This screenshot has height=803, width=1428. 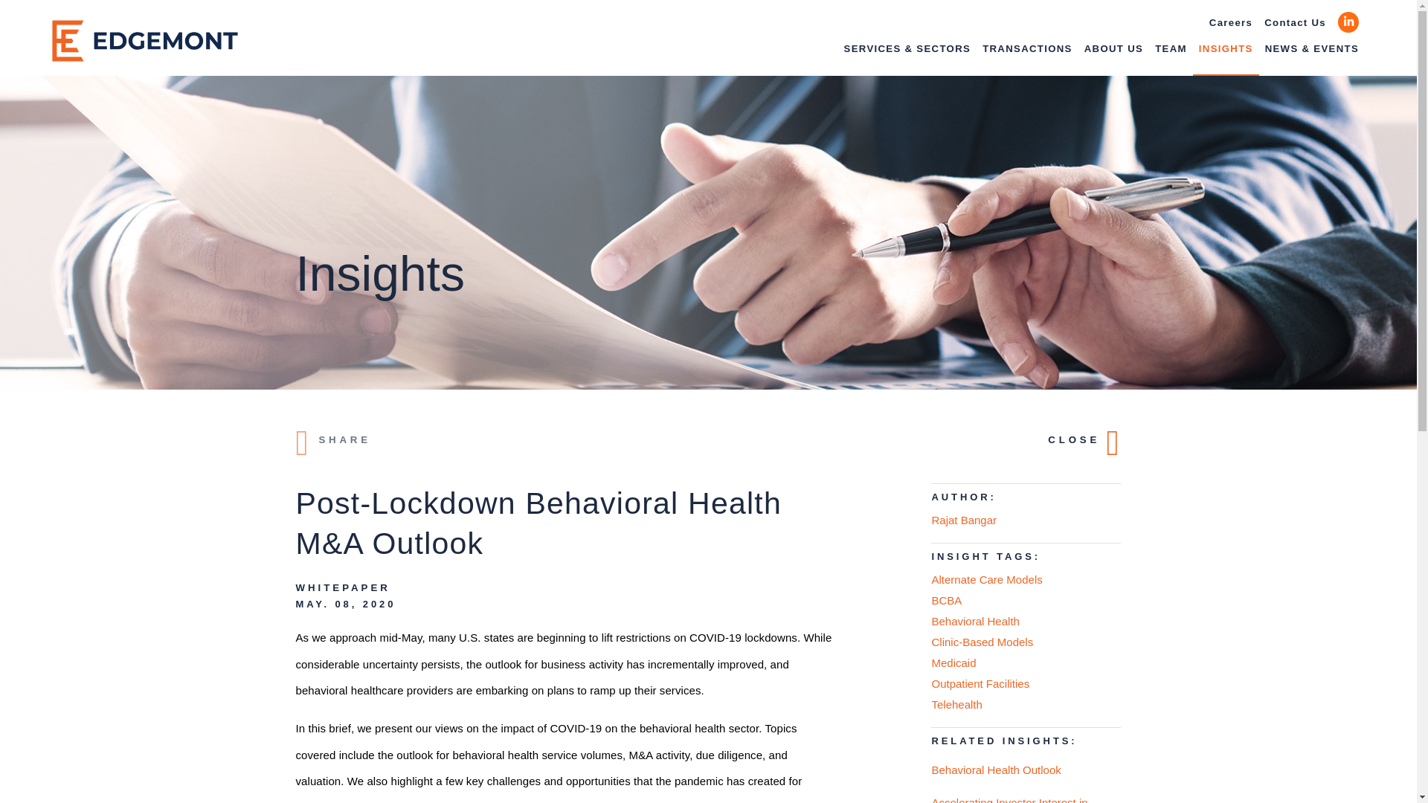 I want to click on Outpatient Facilities, so click(x=1026, y=684).